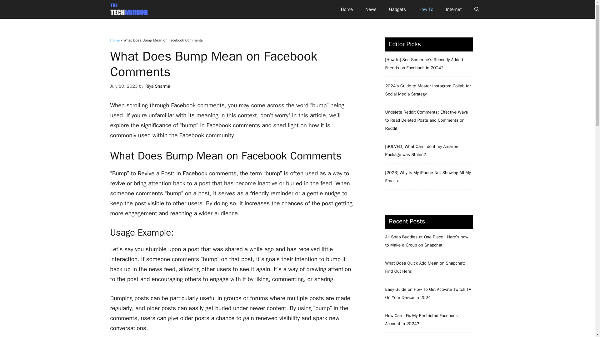 This screenshot has width=600, height=337. Describe the element at coordinates (157, 86) in the screenshot. I see `Riya Sharma` at that location.